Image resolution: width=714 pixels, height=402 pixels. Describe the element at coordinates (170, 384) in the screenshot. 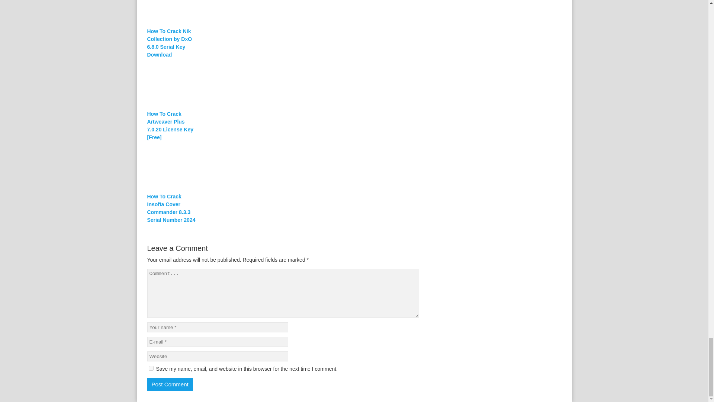

I see `Post Comment` at that location.